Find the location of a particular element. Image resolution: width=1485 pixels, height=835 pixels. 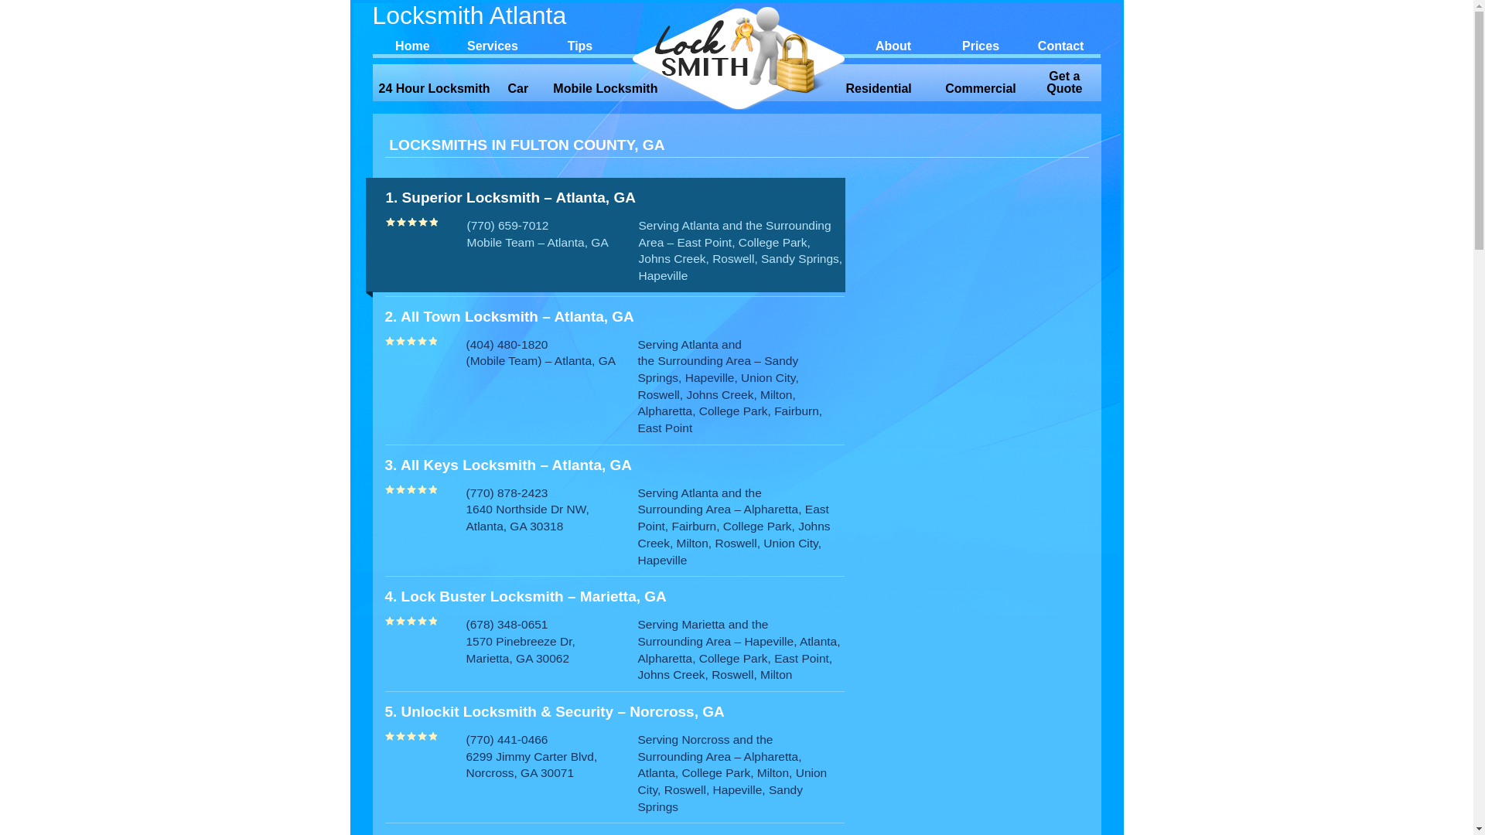

(678) 348-0651 is located at coordinates (507, 625).